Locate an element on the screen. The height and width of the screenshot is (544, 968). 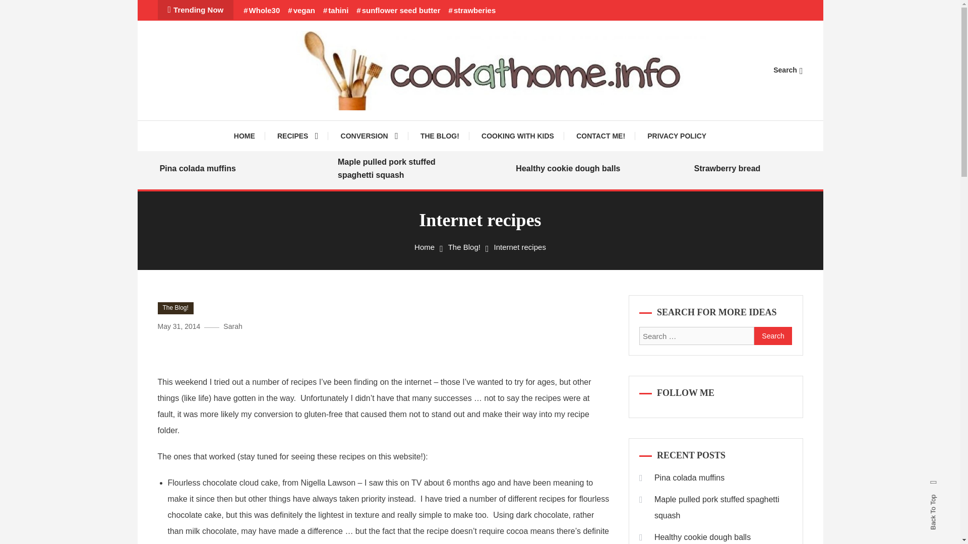
HOME is located at coordinates (250, 136).